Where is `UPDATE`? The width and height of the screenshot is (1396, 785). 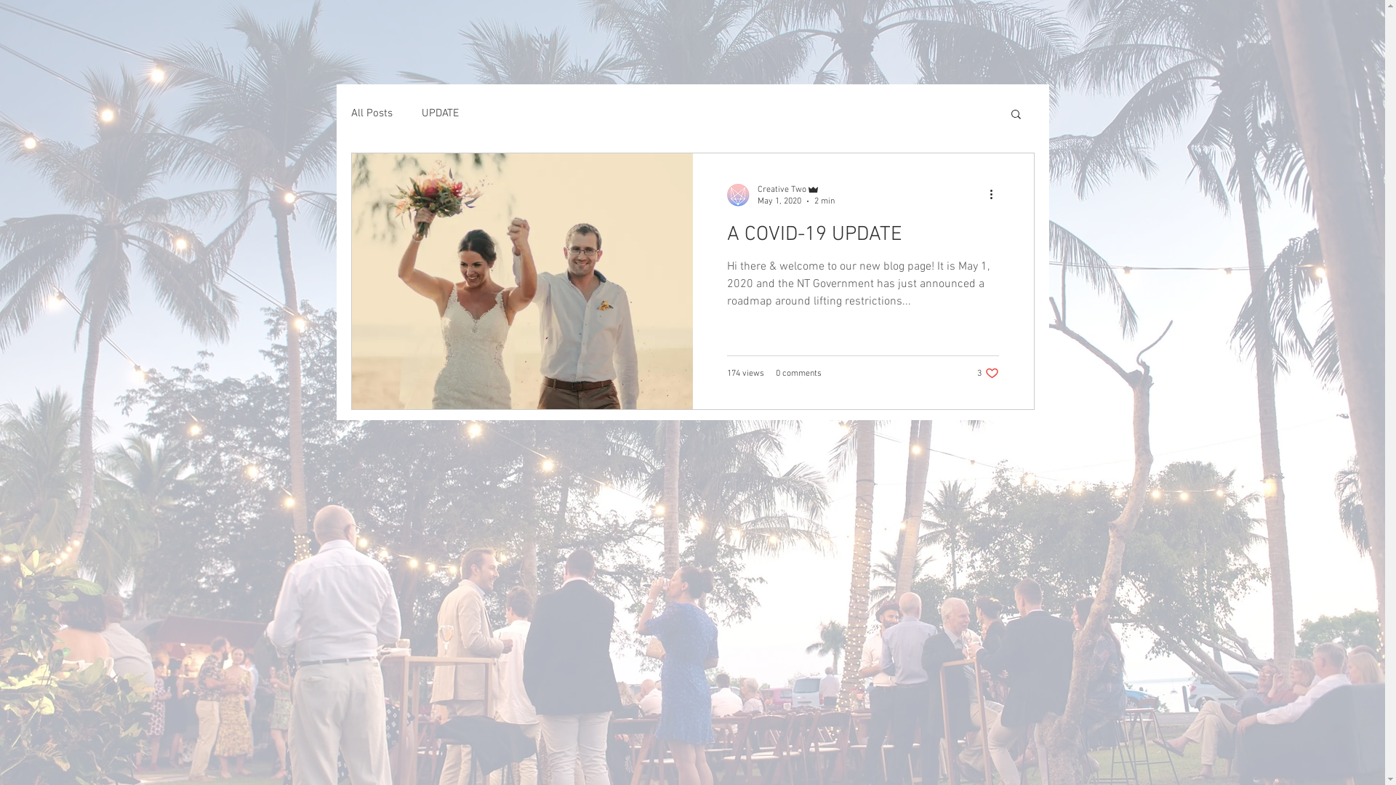
UPDATE is located at coordinates (441, 113).